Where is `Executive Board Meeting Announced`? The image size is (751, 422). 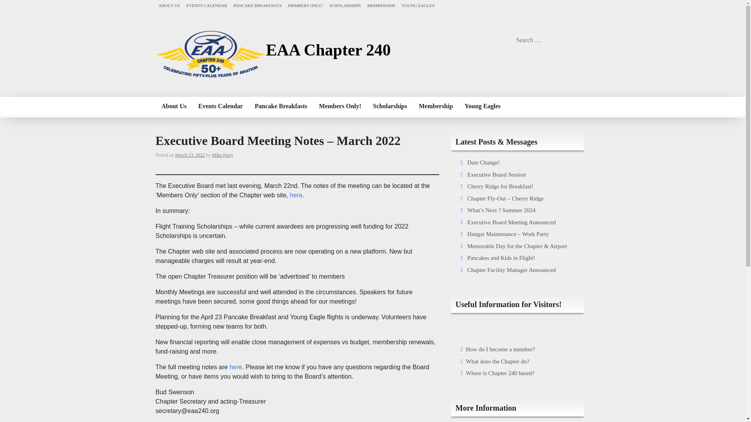 Executive Board Meeting Announced is located at coordinates (511, 222).